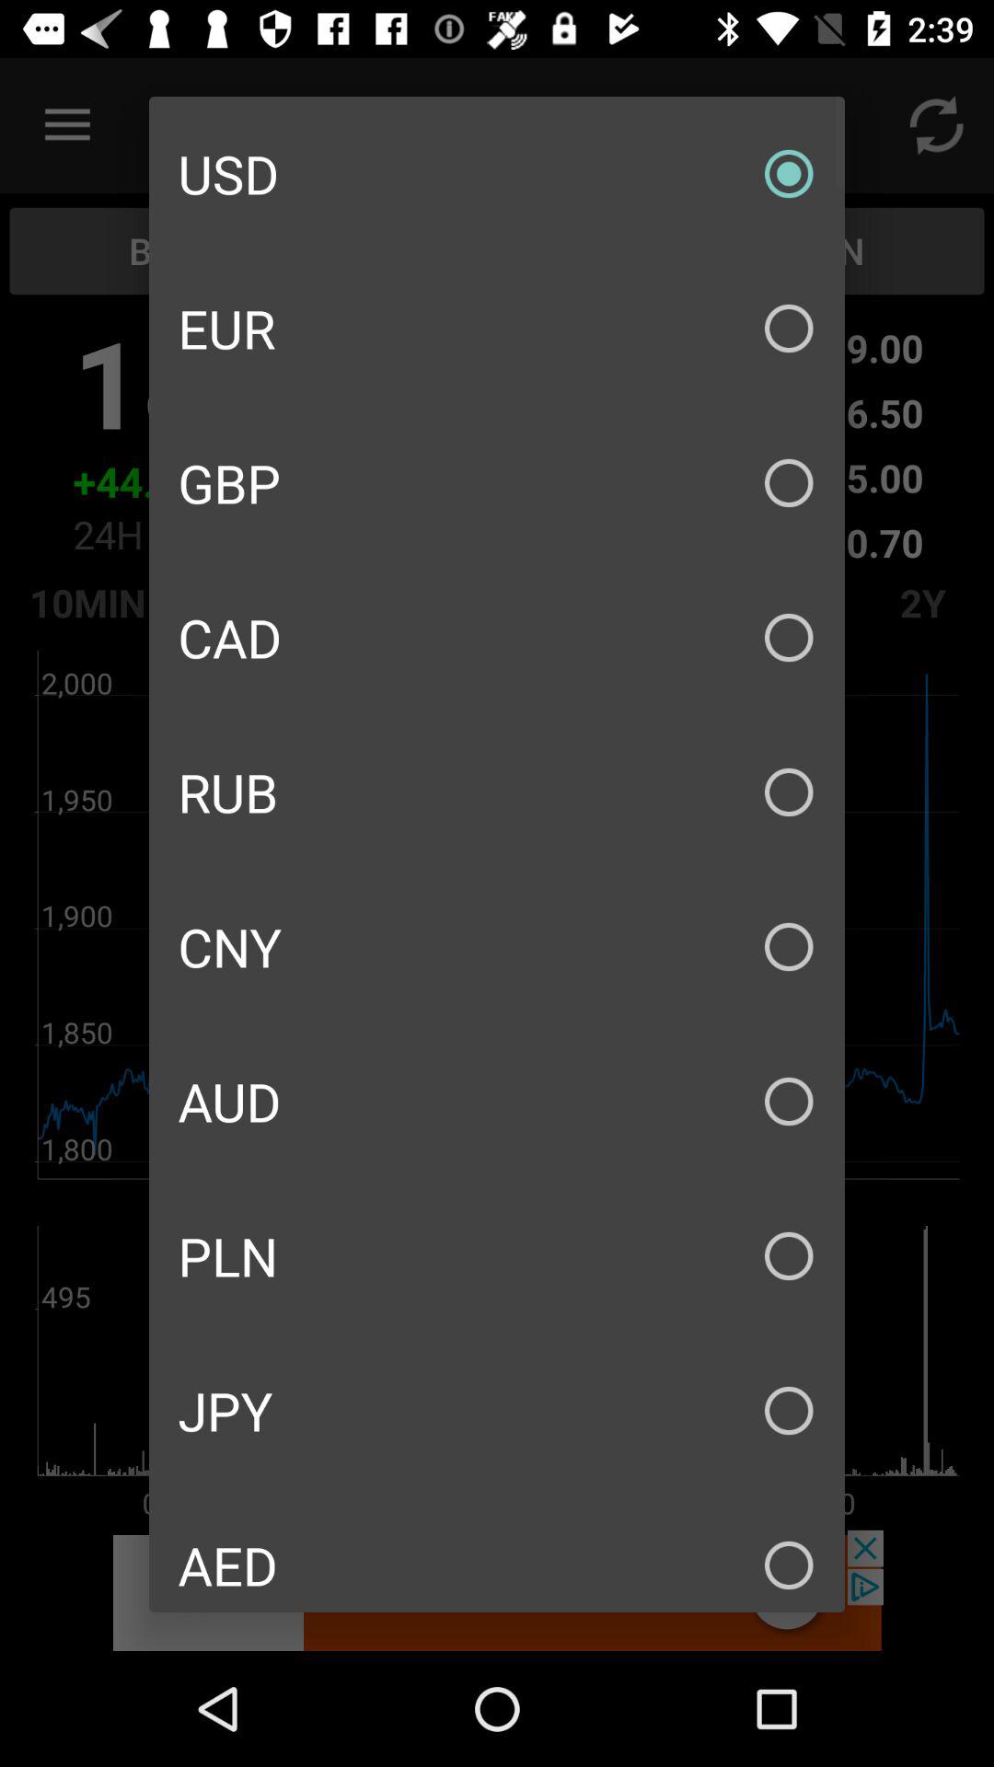 Image resolution: width=994 pixels, height=1767 pixels. I want to click on click the icon below the eur item, so click(497, 482).